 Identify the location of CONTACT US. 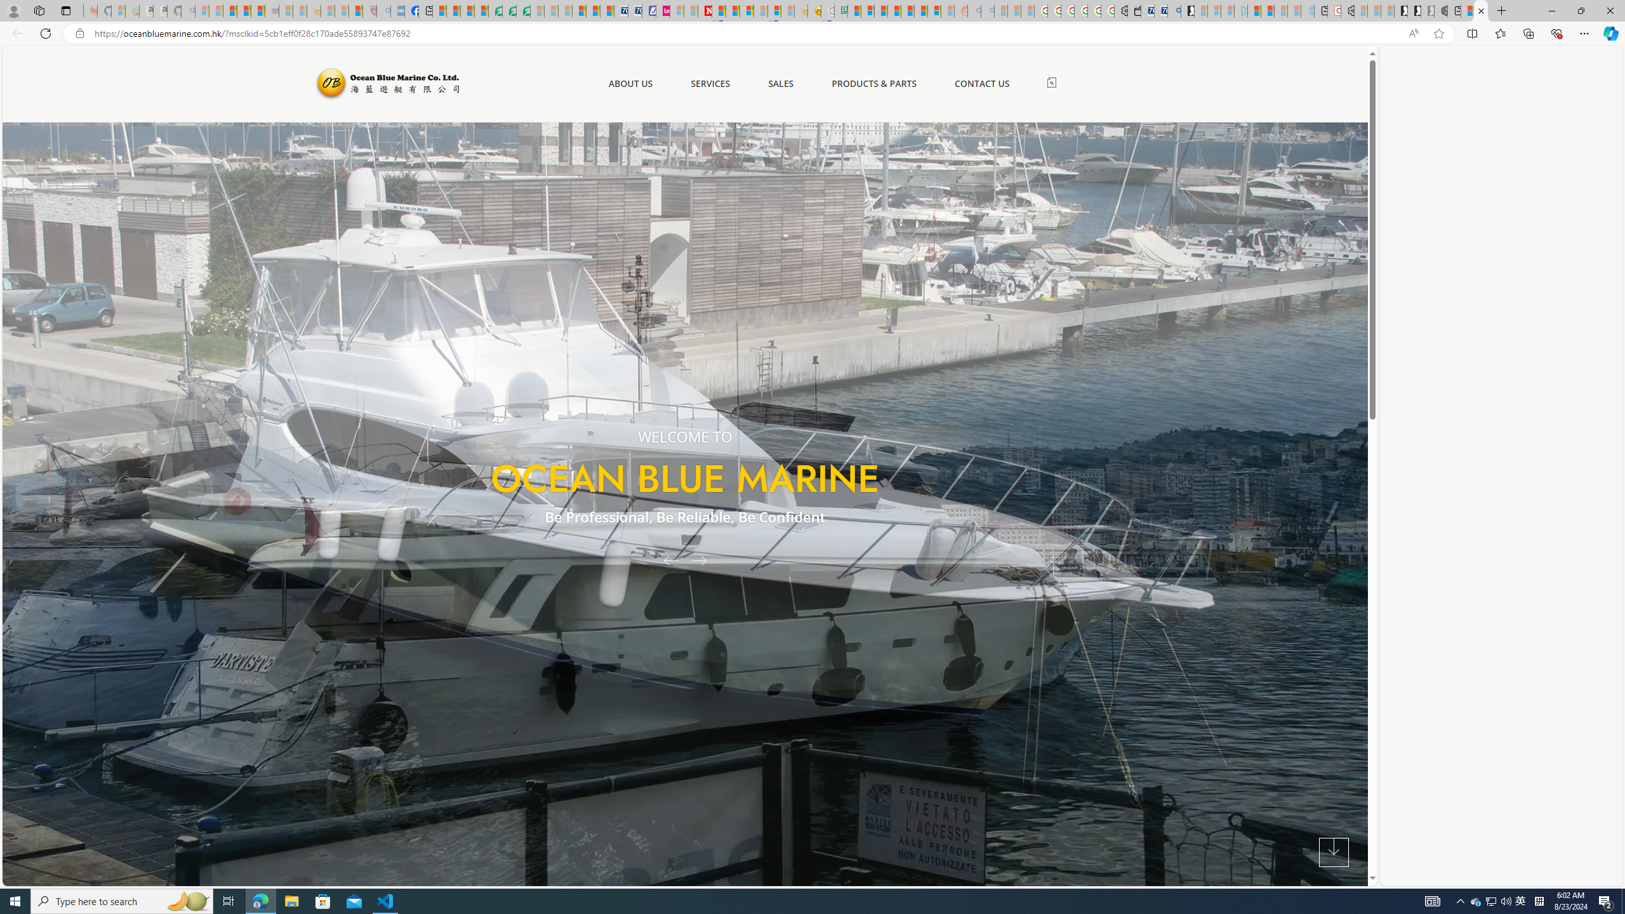
(981, 84).